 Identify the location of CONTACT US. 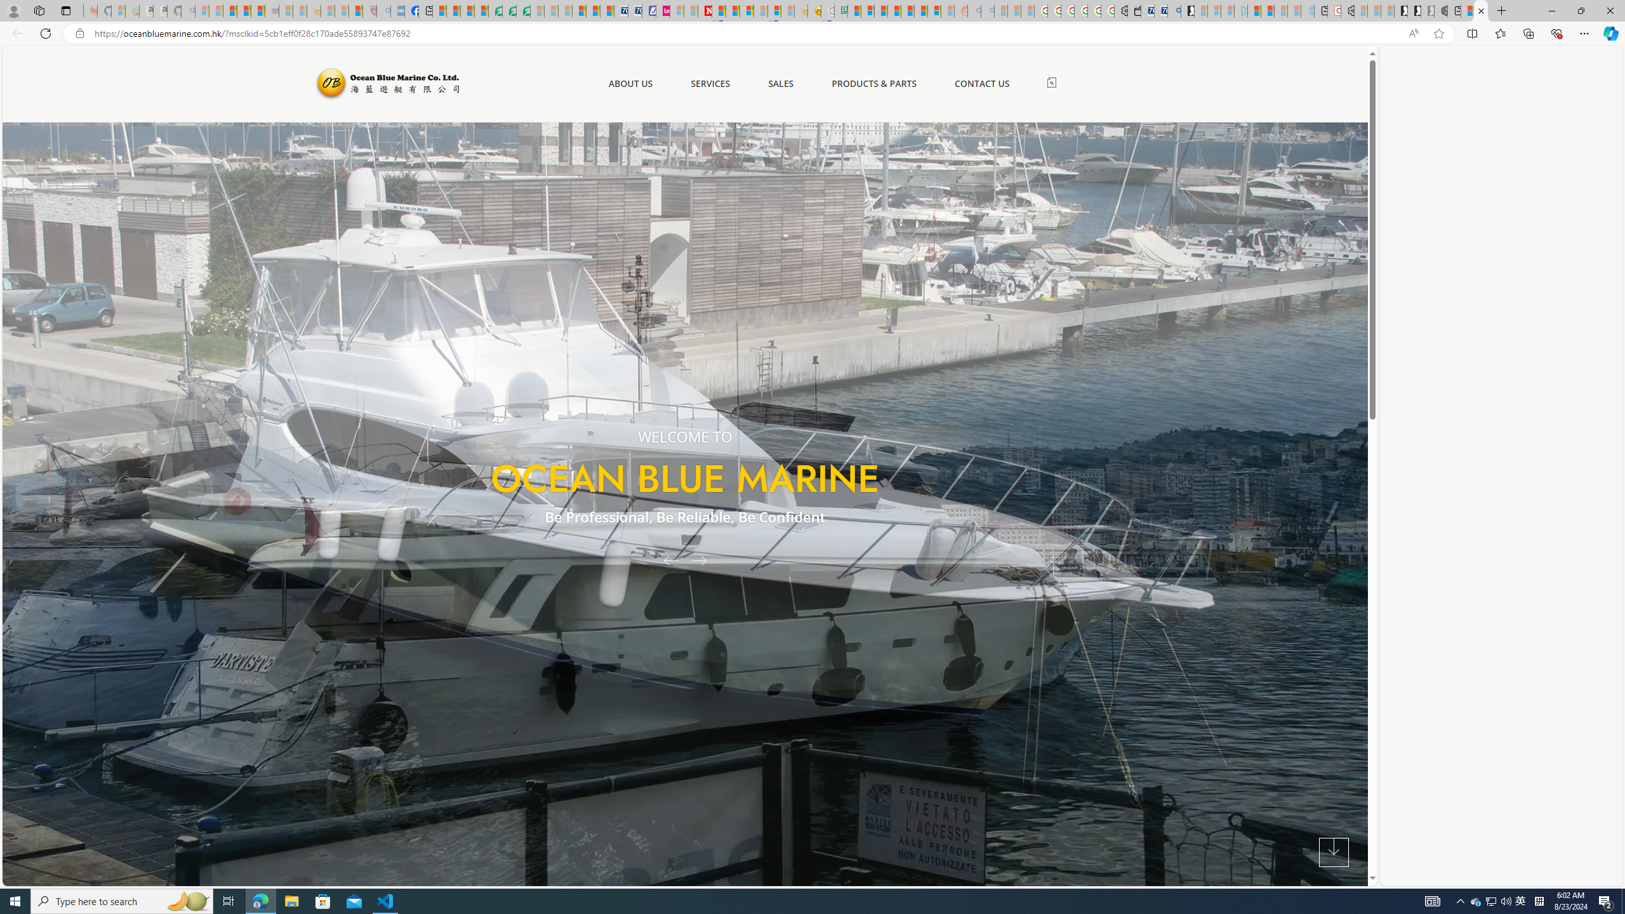
(981, 84).